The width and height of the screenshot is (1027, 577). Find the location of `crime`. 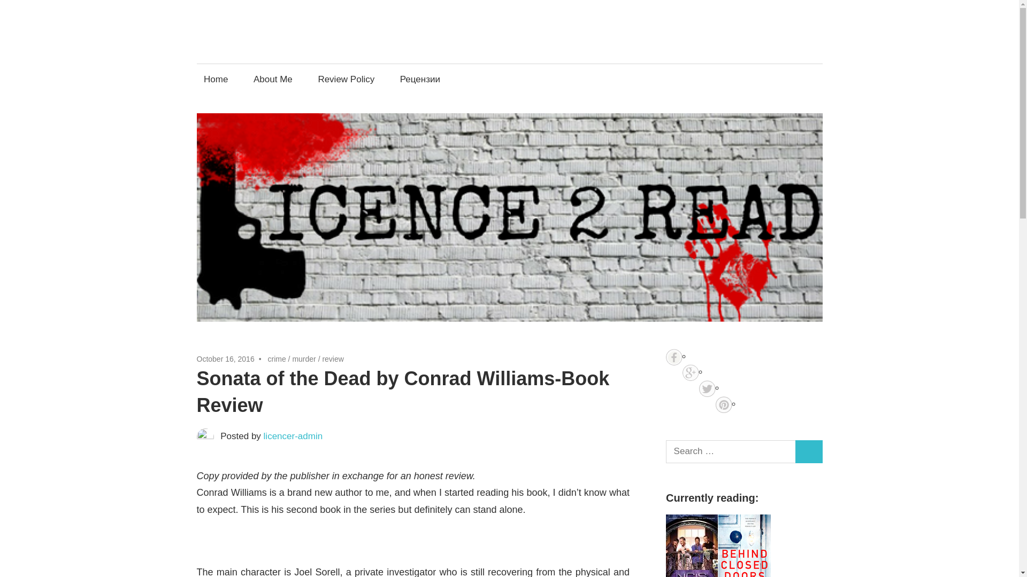

crime is located at coordinates (276, 359).